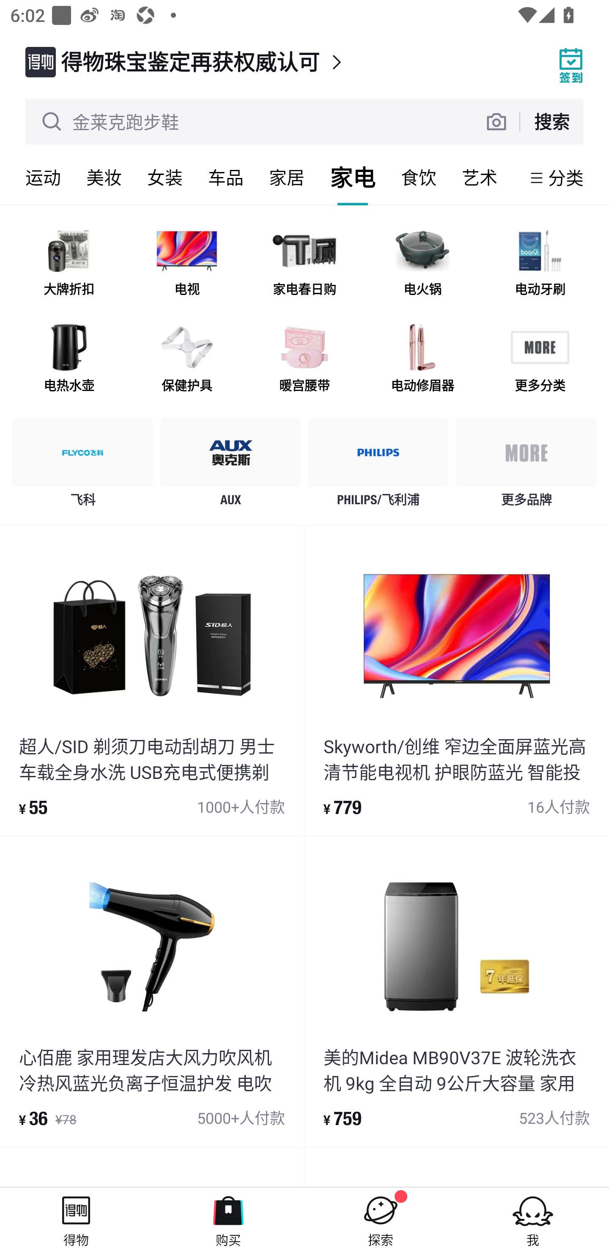 This screenshot has height=1251, width=609. Describe the element at coordinates (69, 263) in the screenshot. I see `大牌折扣` at that location.